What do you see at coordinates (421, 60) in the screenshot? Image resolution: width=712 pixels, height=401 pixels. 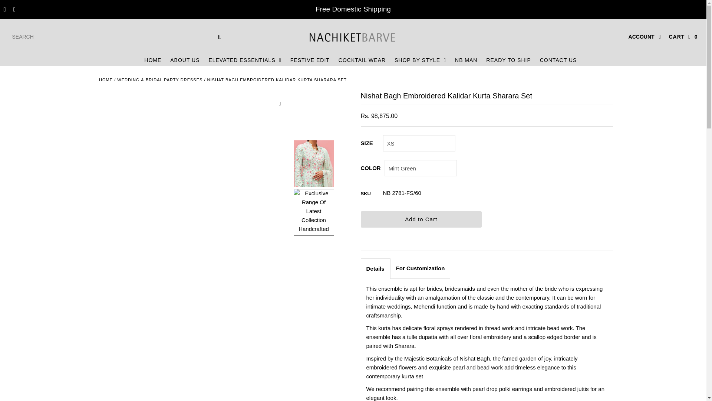 I see `SHOP BY STYLE` at bounding box center [421, 60].